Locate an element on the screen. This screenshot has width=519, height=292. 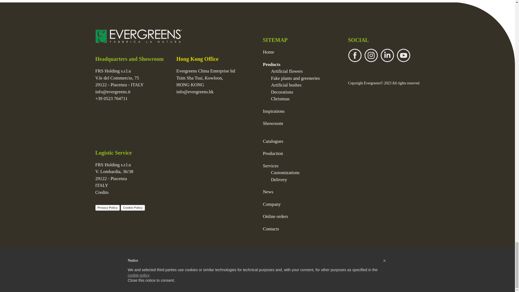
Services is located at coordinates (270, 166).